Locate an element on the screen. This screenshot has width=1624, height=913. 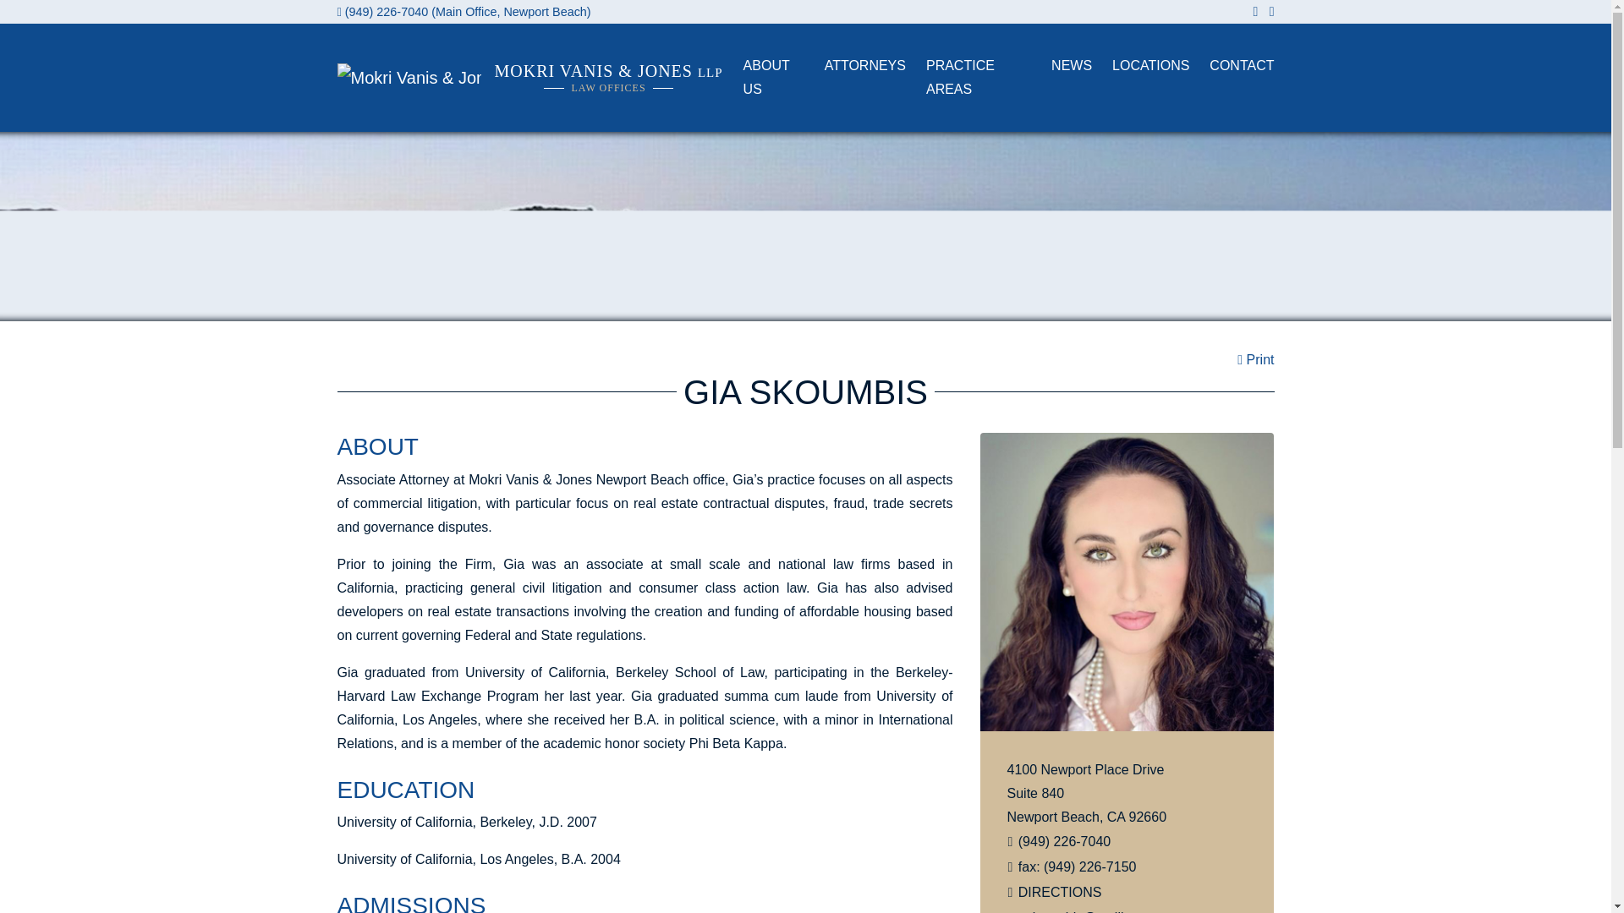
LOCATIONS is located at coordinates (1140, 66).